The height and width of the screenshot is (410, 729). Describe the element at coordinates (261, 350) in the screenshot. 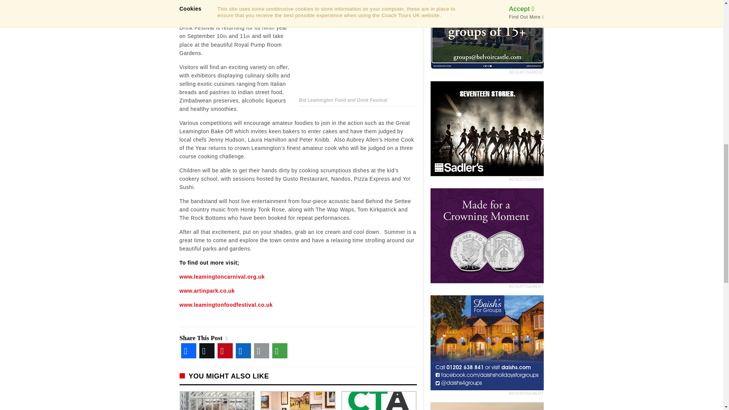

I see `Email This` at that location.